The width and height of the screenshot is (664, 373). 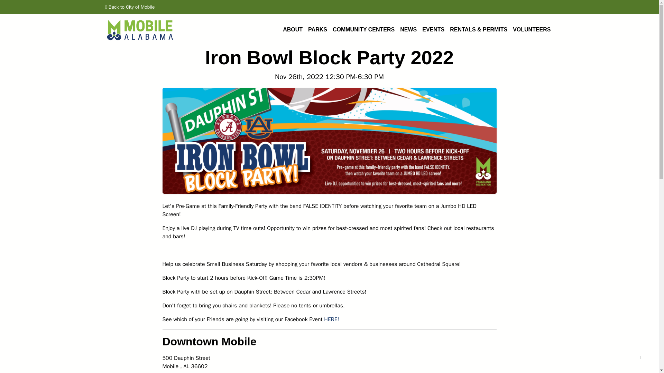 I want to click on VOLUNTEERS, so click(x=531, y=29).